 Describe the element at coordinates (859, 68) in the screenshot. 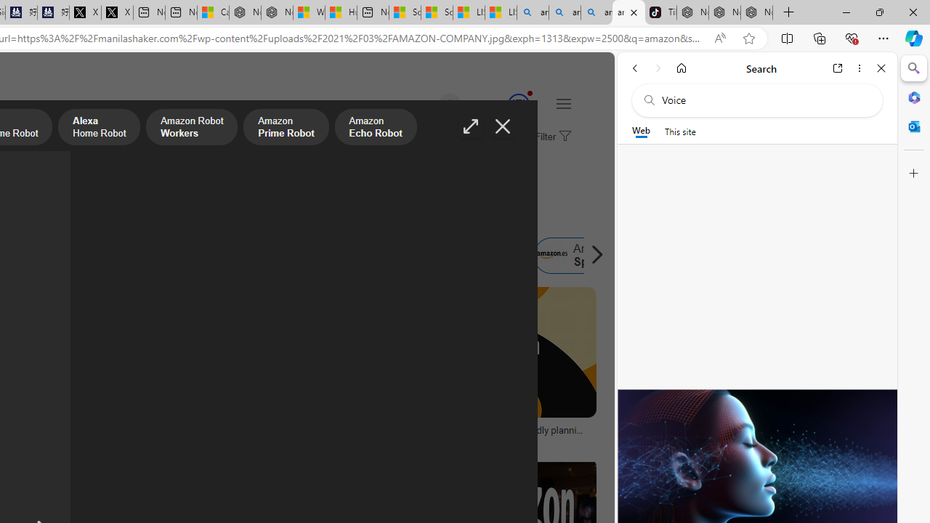

I see `More options` at that location.